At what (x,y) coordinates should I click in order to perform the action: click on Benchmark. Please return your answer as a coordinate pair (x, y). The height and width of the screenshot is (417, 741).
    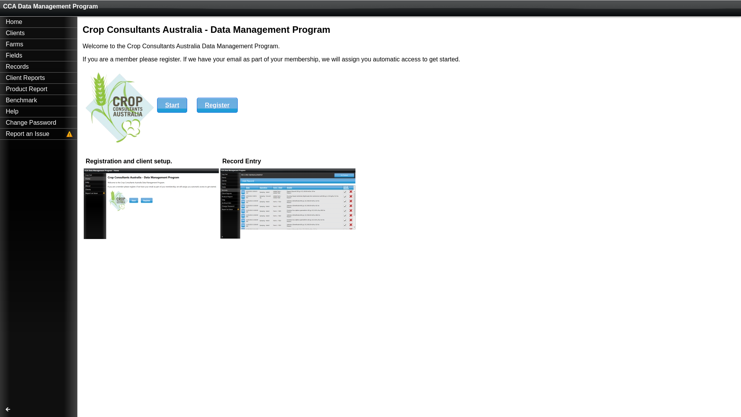
    Looking at the image, I should click on (39, 100).